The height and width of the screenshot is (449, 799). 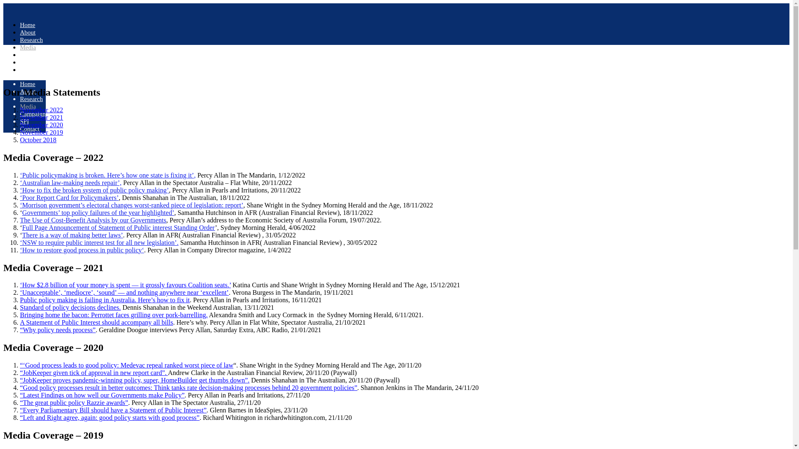 I want to click on About, so click(x=28, y=32).